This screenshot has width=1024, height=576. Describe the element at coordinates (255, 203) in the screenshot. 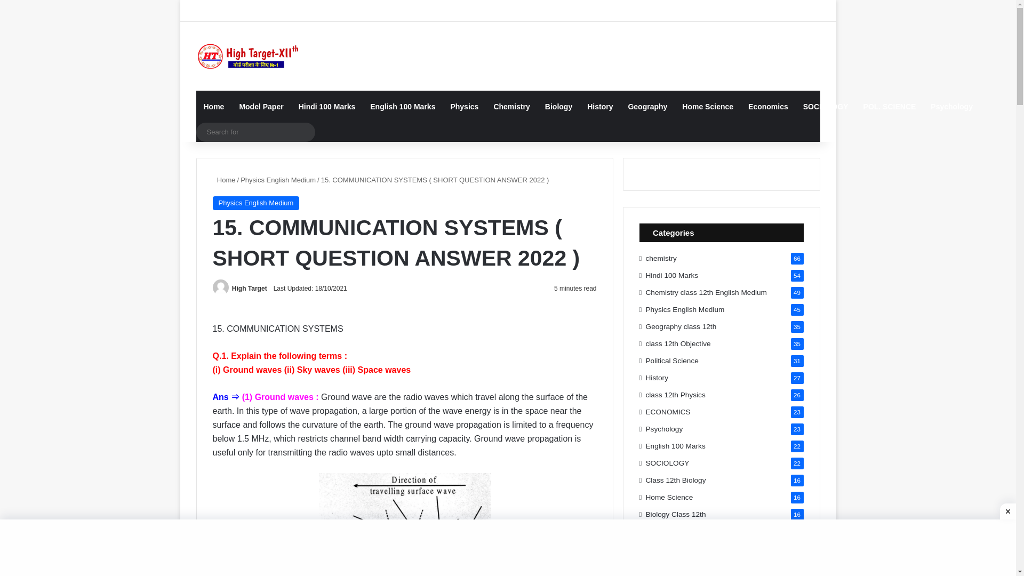

I see `Physics English Medium` at that location.